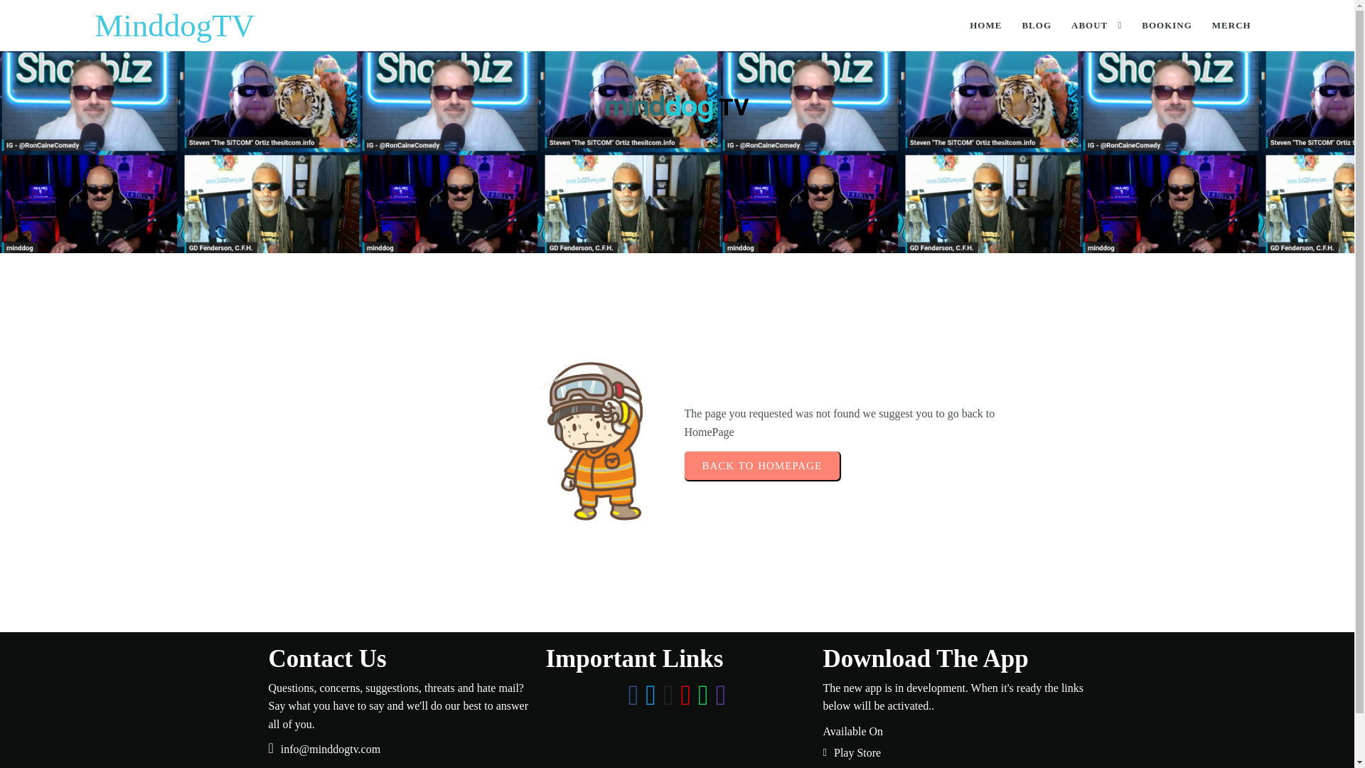 This screenshot has height=768, width=1365. Describe the element at coordinates (385, 26) in the screenshot. I see `MinddogTV` at that location.